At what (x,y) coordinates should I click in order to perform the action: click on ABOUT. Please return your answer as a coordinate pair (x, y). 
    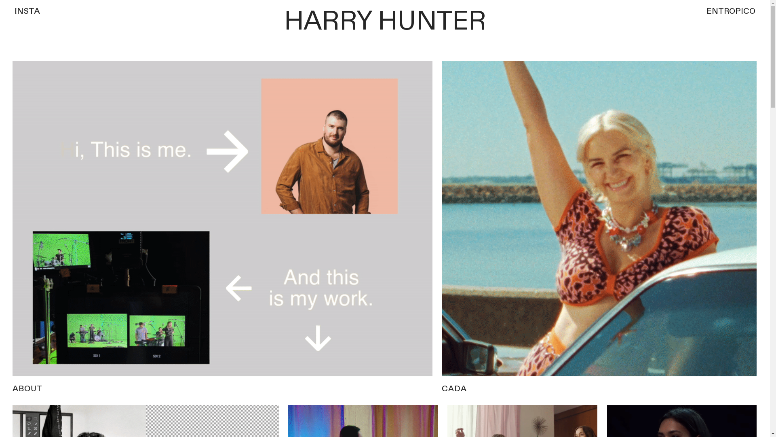
    Looking at the image, I should click on (222, 227).